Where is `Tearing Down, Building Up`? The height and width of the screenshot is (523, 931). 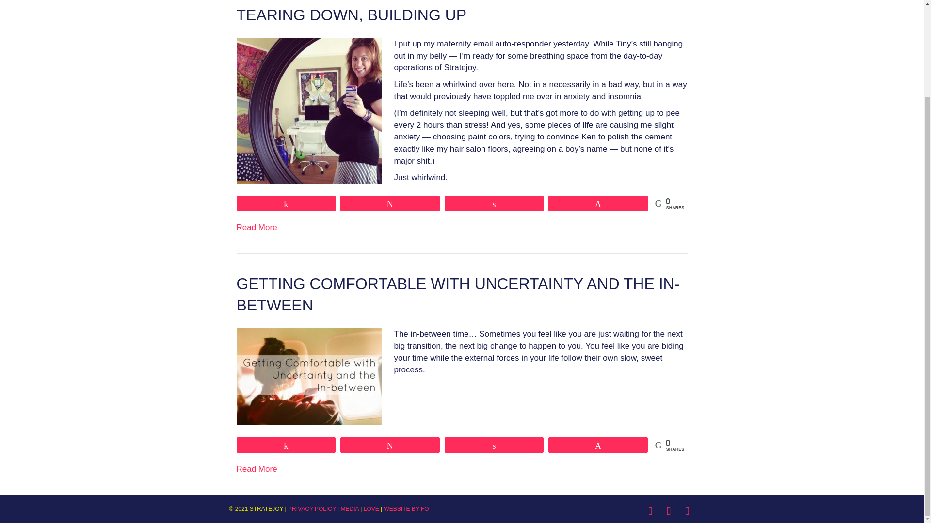 Tearing Down, Building Up is located at coordinates (309, 110).